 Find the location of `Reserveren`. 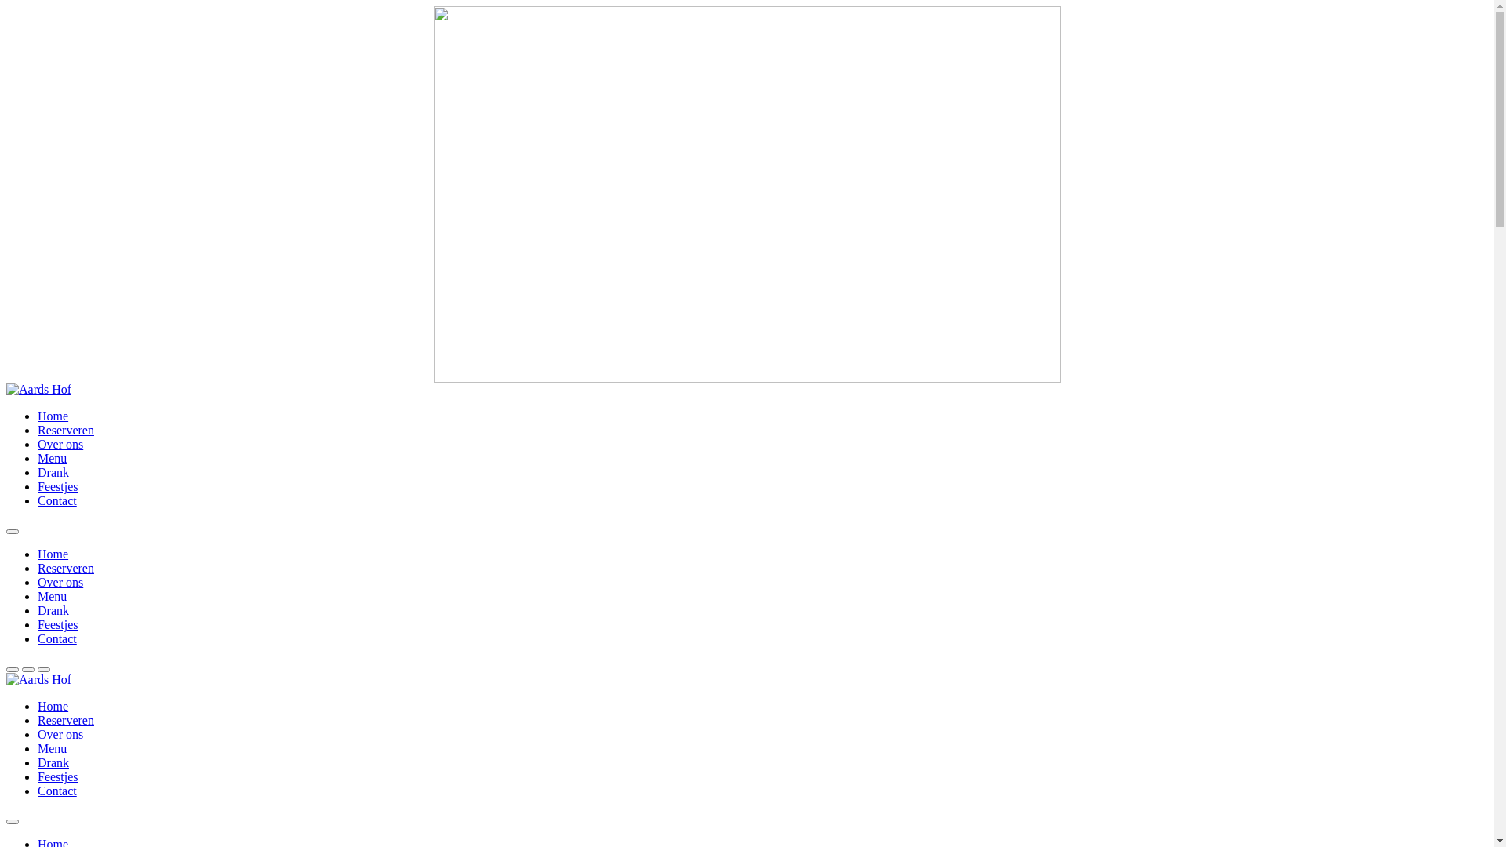

Reserveren is located at coordinates (66, 430).